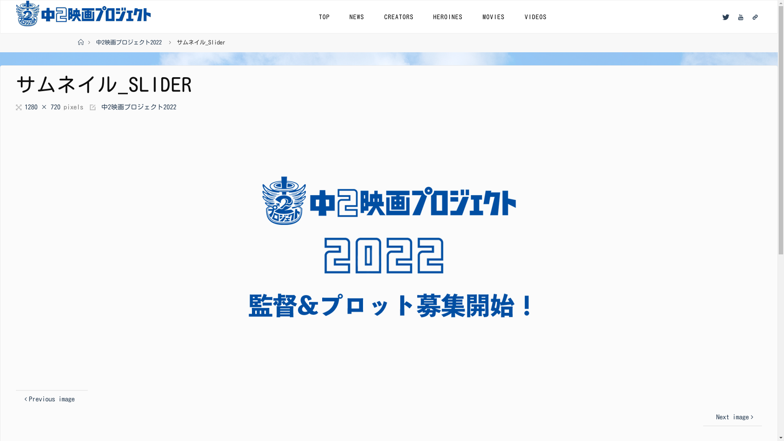 This screenshot has width=784, height=441. I want to click on NEWS, so click(357, 17).